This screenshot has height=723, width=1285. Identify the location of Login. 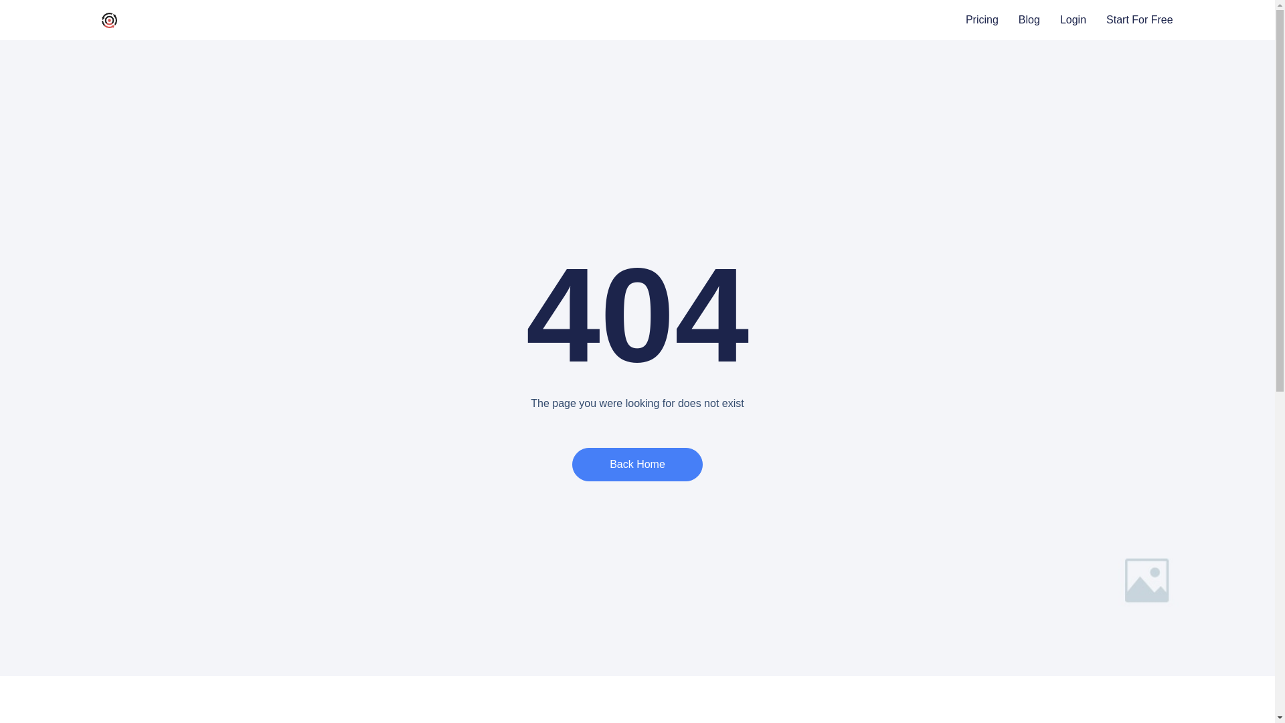
(1073, 20).